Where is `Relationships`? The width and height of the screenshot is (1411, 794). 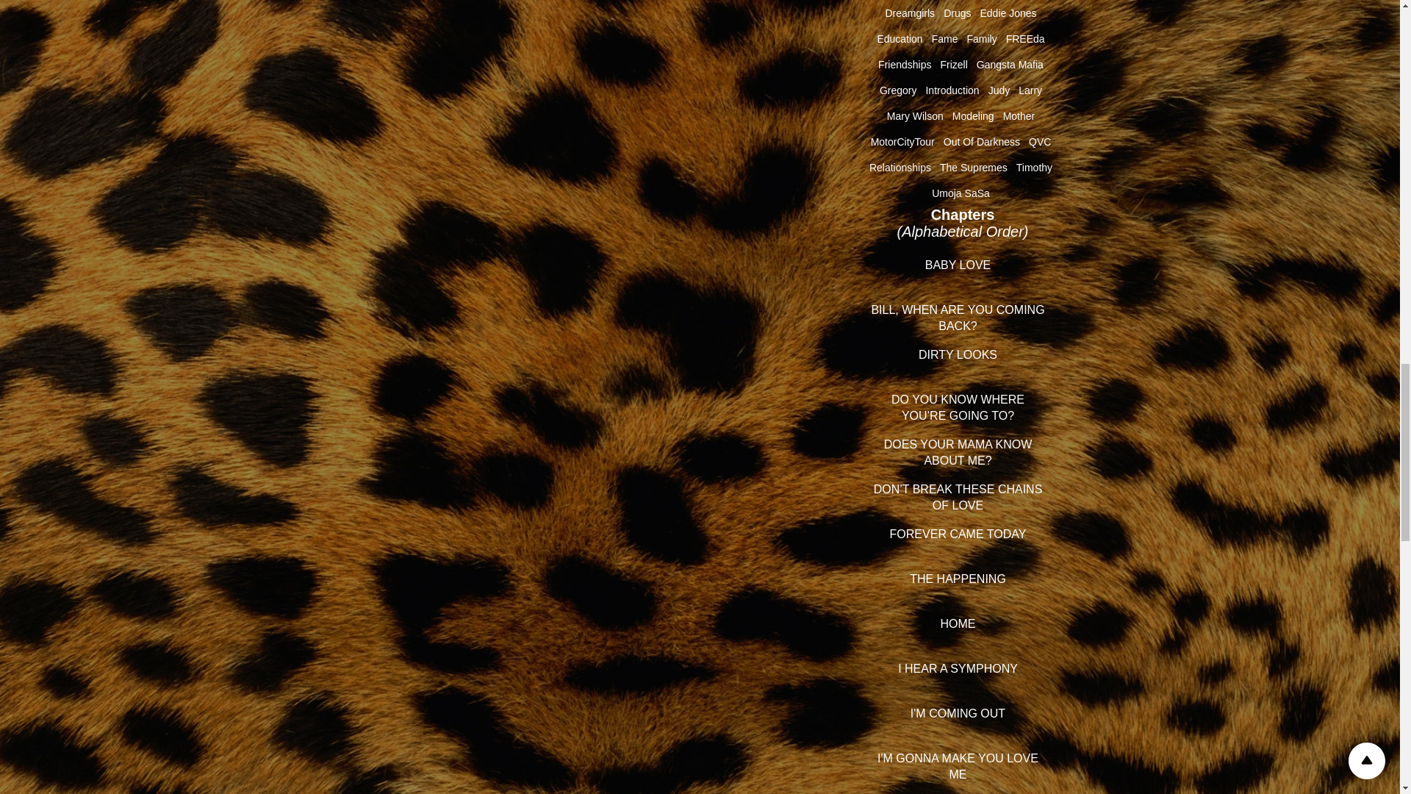 Relationships is located at coordinates (900, 168).